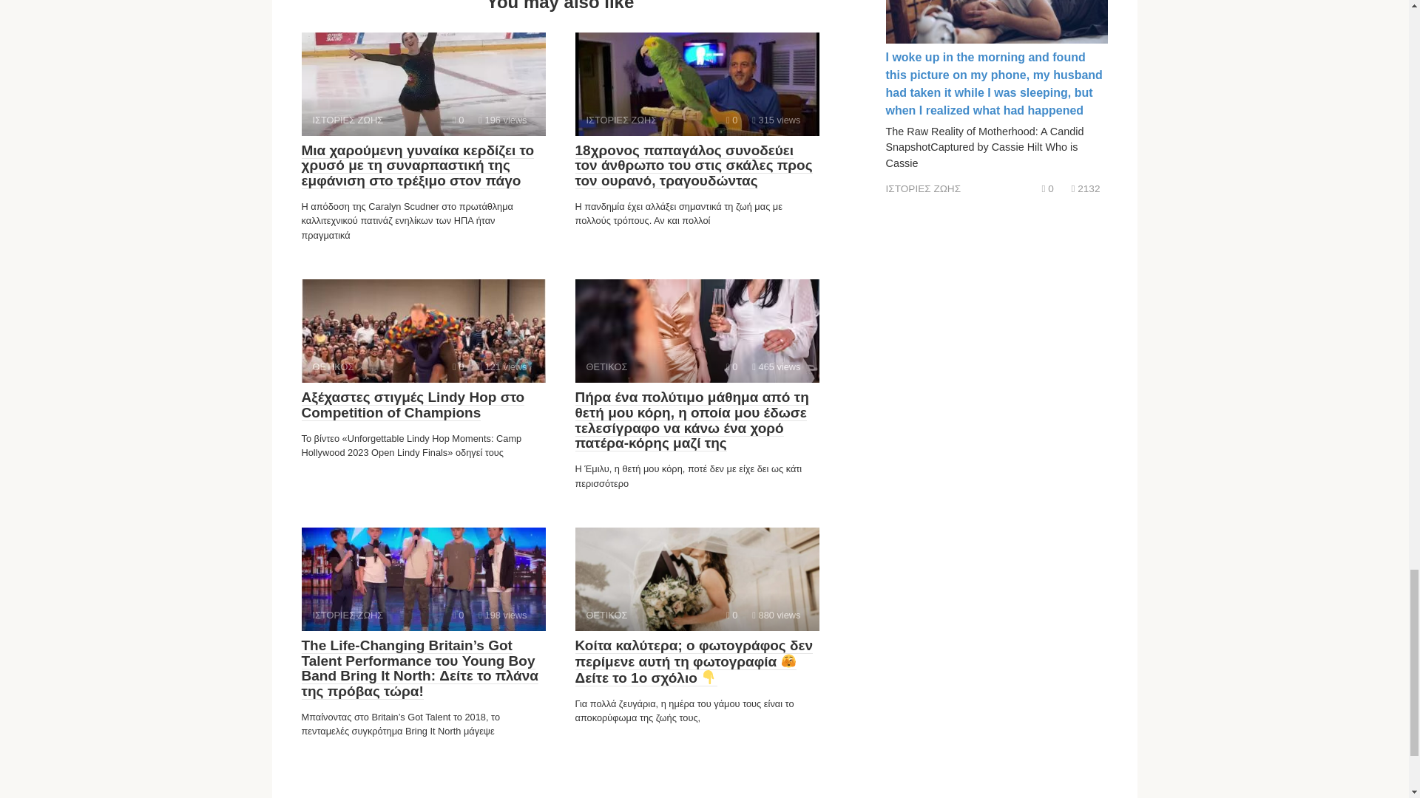 The width and height of the screenshot is (1420, 798). Describe the element at coordinates (459, 366) in the screenshot. I see `Comments` at that location.